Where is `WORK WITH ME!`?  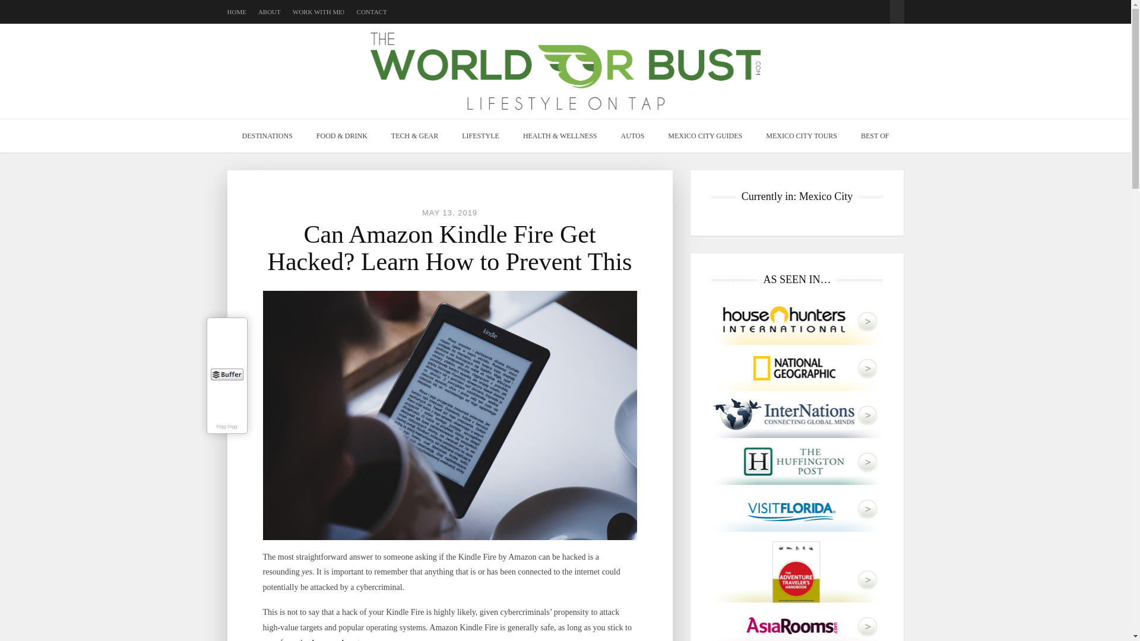 WORK WITH ME! is located at coordinates (319, 12).